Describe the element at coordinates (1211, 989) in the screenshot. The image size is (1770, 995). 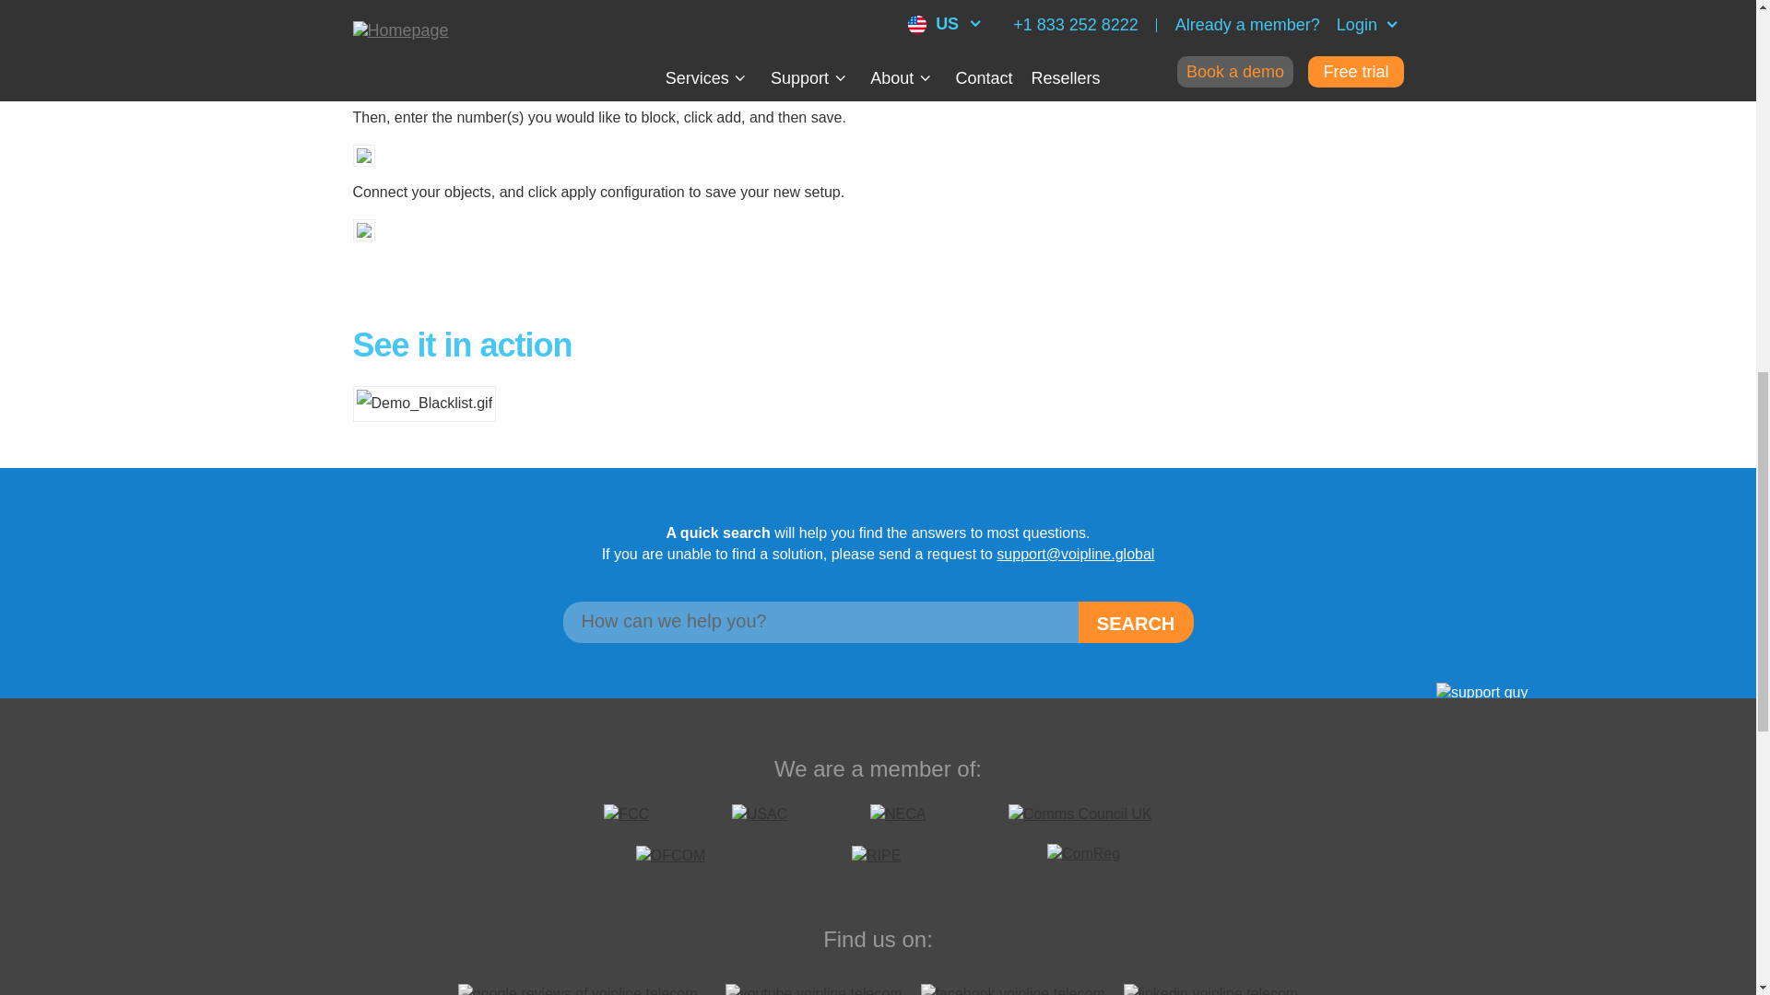
I see `LinkedIn` at that location.